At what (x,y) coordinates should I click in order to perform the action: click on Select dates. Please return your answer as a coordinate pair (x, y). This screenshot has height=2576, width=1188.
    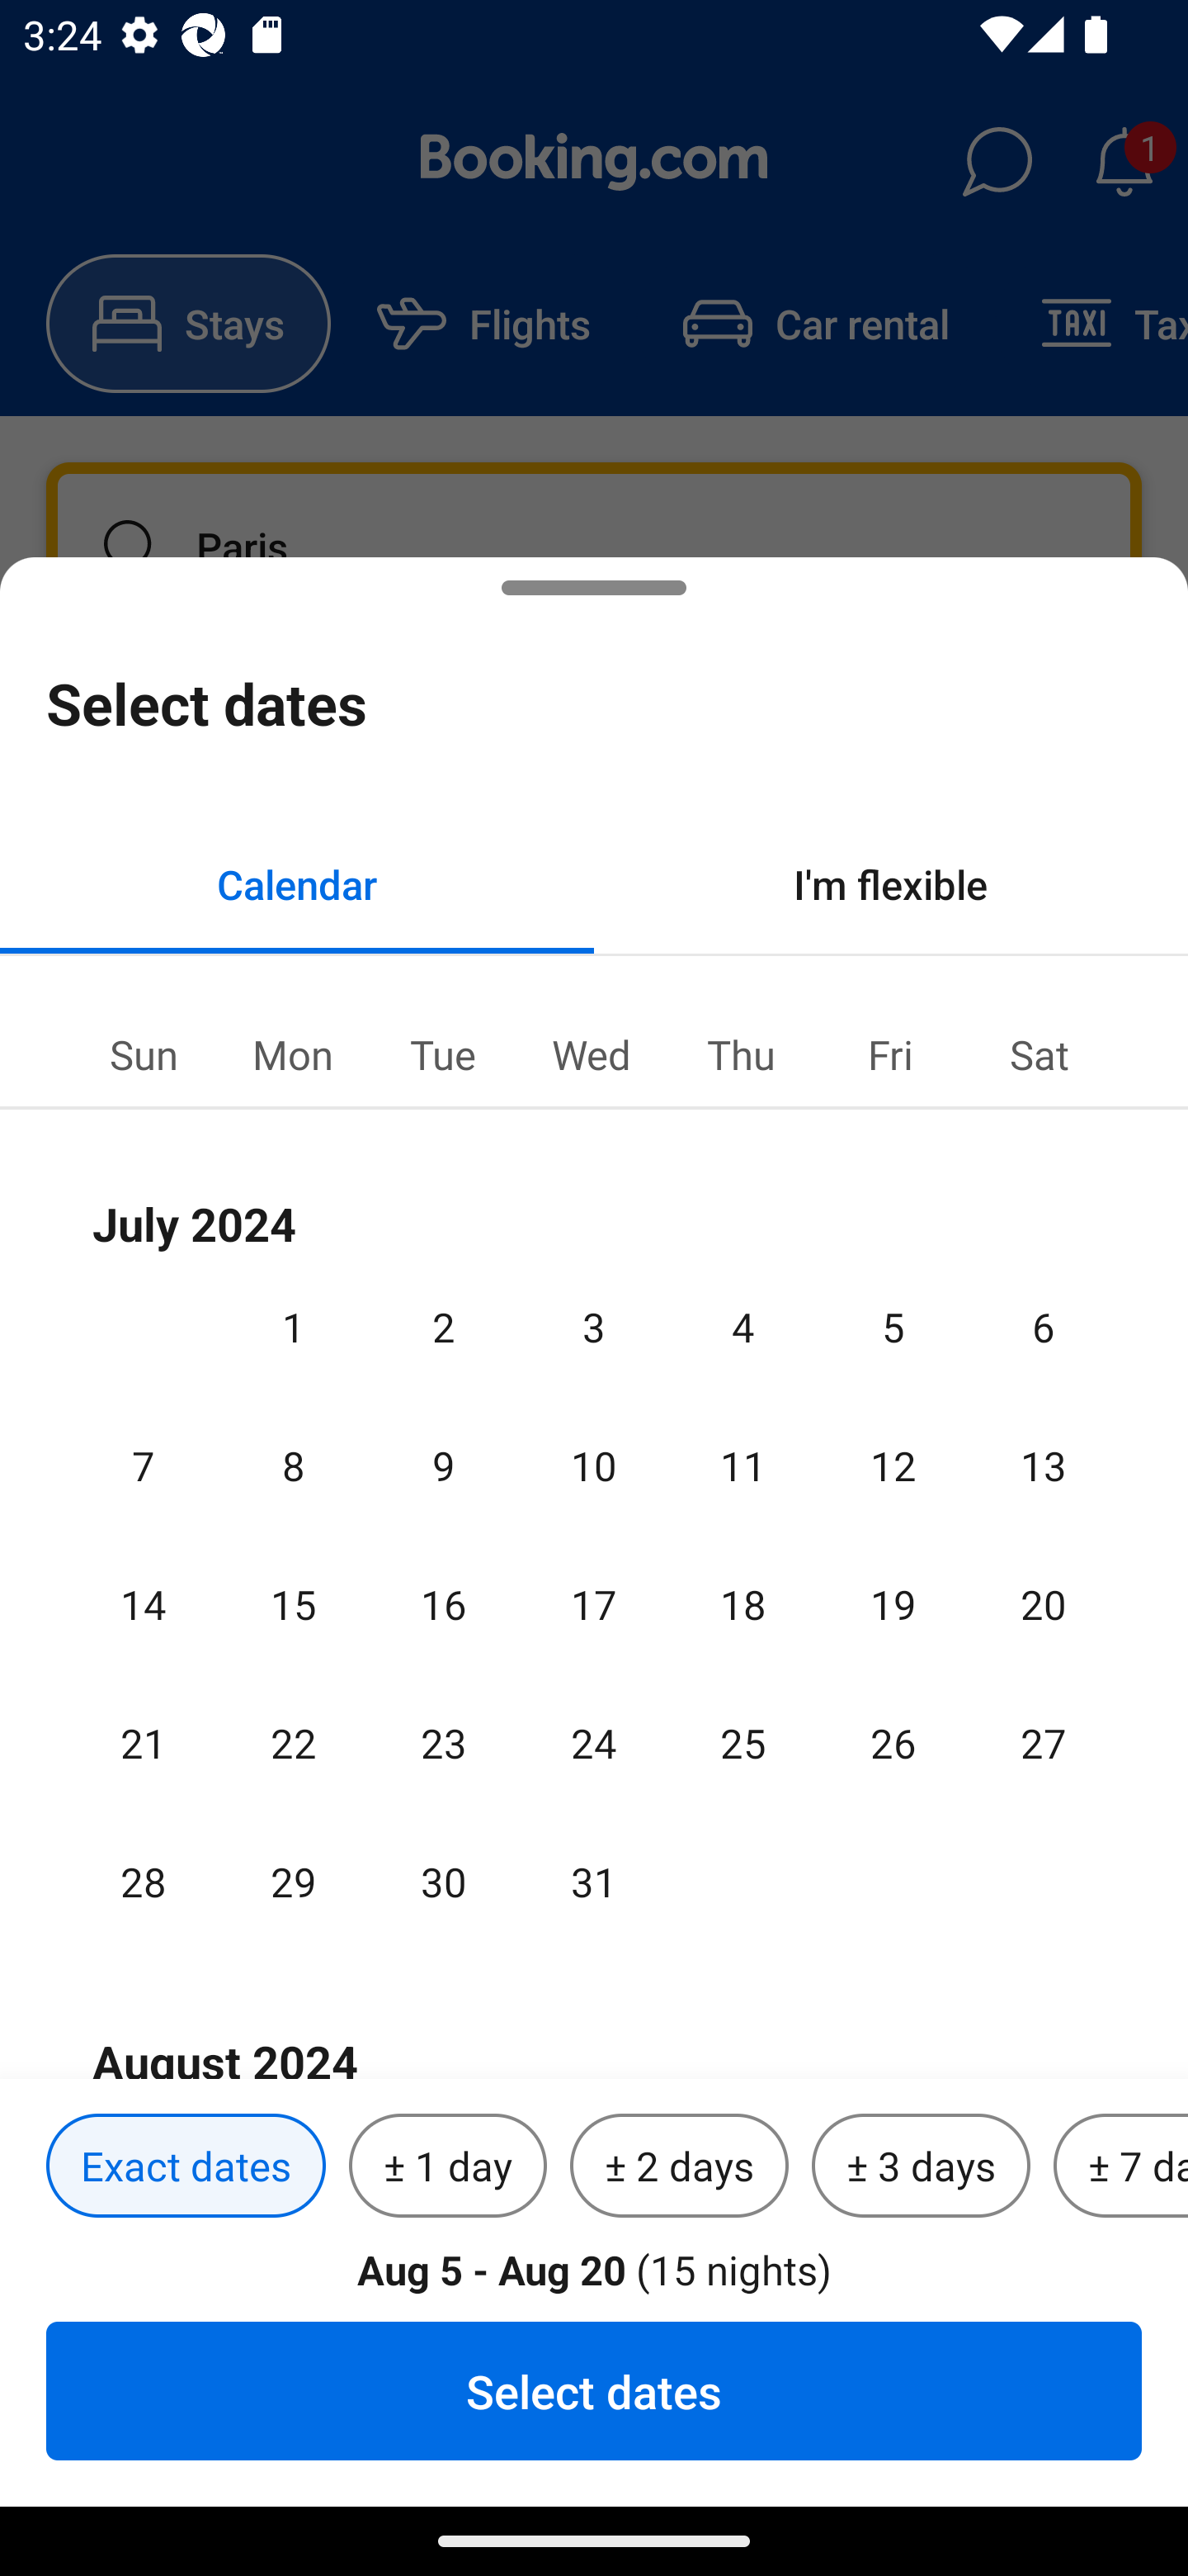
    Looking at the image, I should click on (594, 2390).